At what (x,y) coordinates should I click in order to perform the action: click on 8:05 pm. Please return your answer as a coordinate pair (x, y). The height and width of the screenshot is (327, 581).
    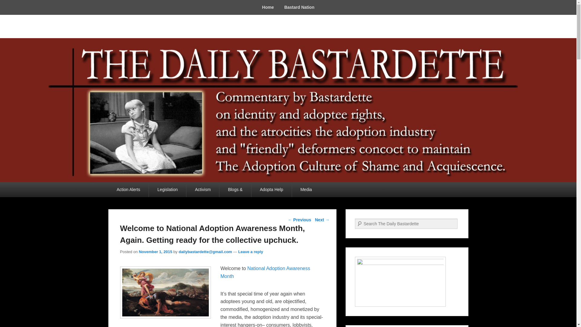
    Looking at the image, I should click on (156, 252).